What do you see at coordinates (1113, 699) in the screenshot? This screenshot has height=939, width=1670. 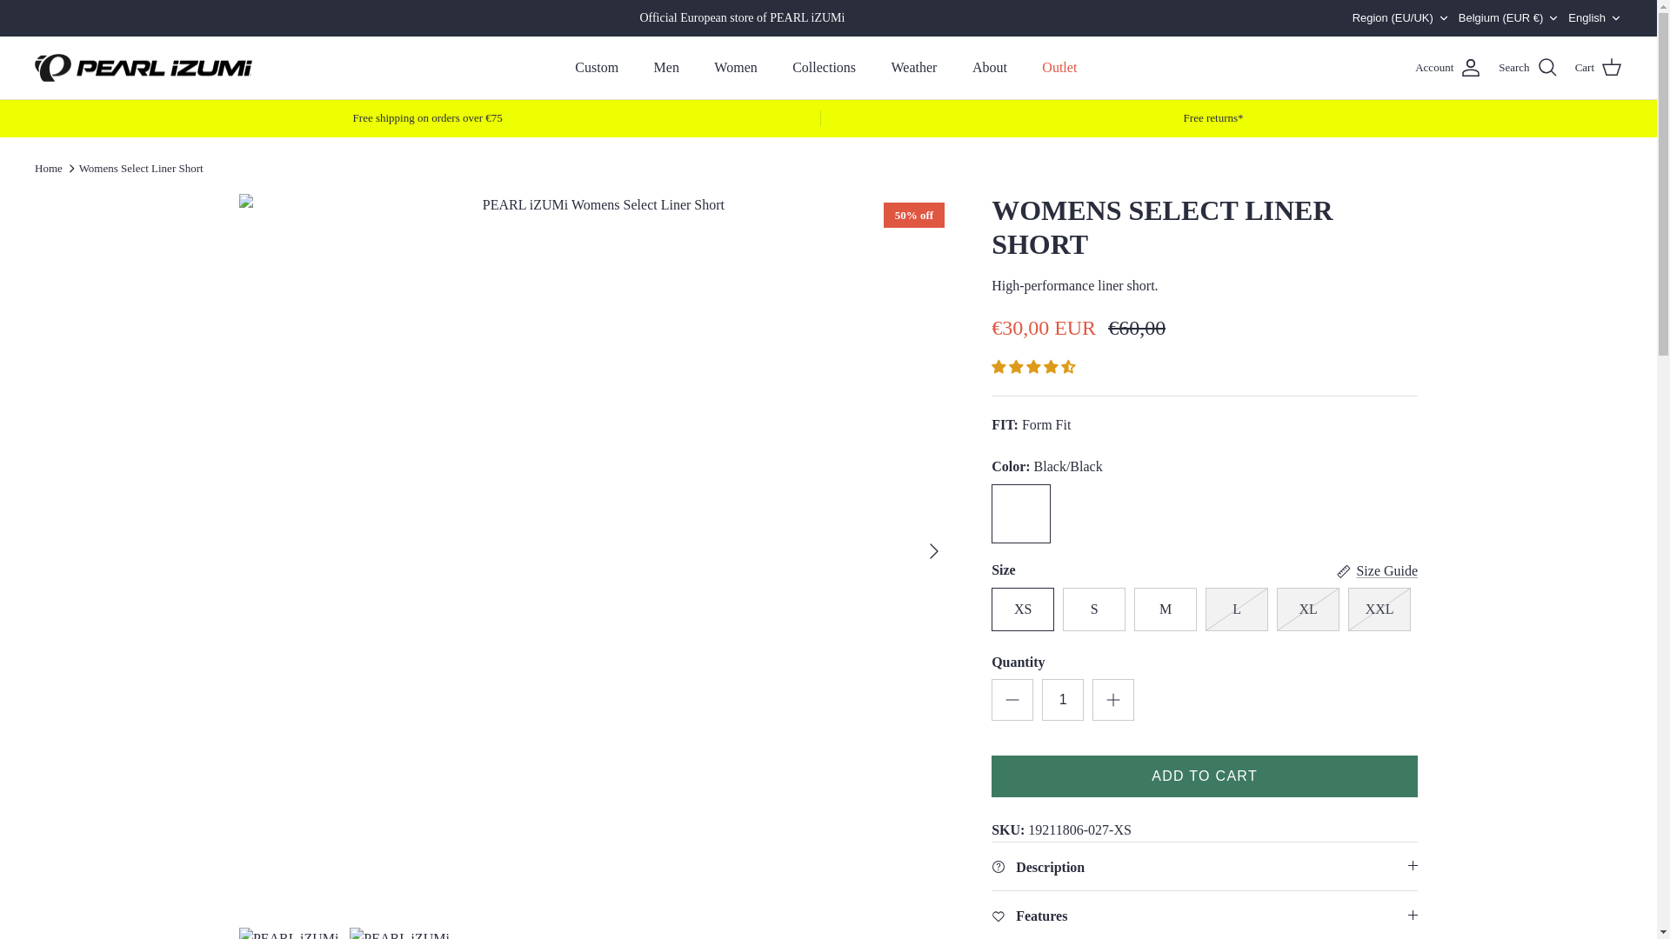 I see `Plus` at bounding box center [1113, 699].